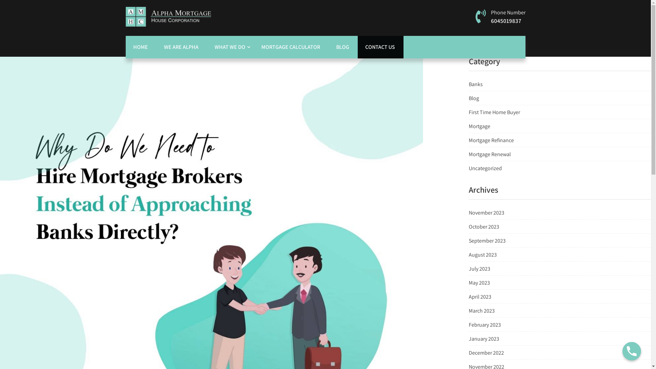 The height and width of the screenshot is (369, 656). What do you see at coordinates (487, 241) in the screenshot?
I see `September 2023` at bounding box center [487, 241].